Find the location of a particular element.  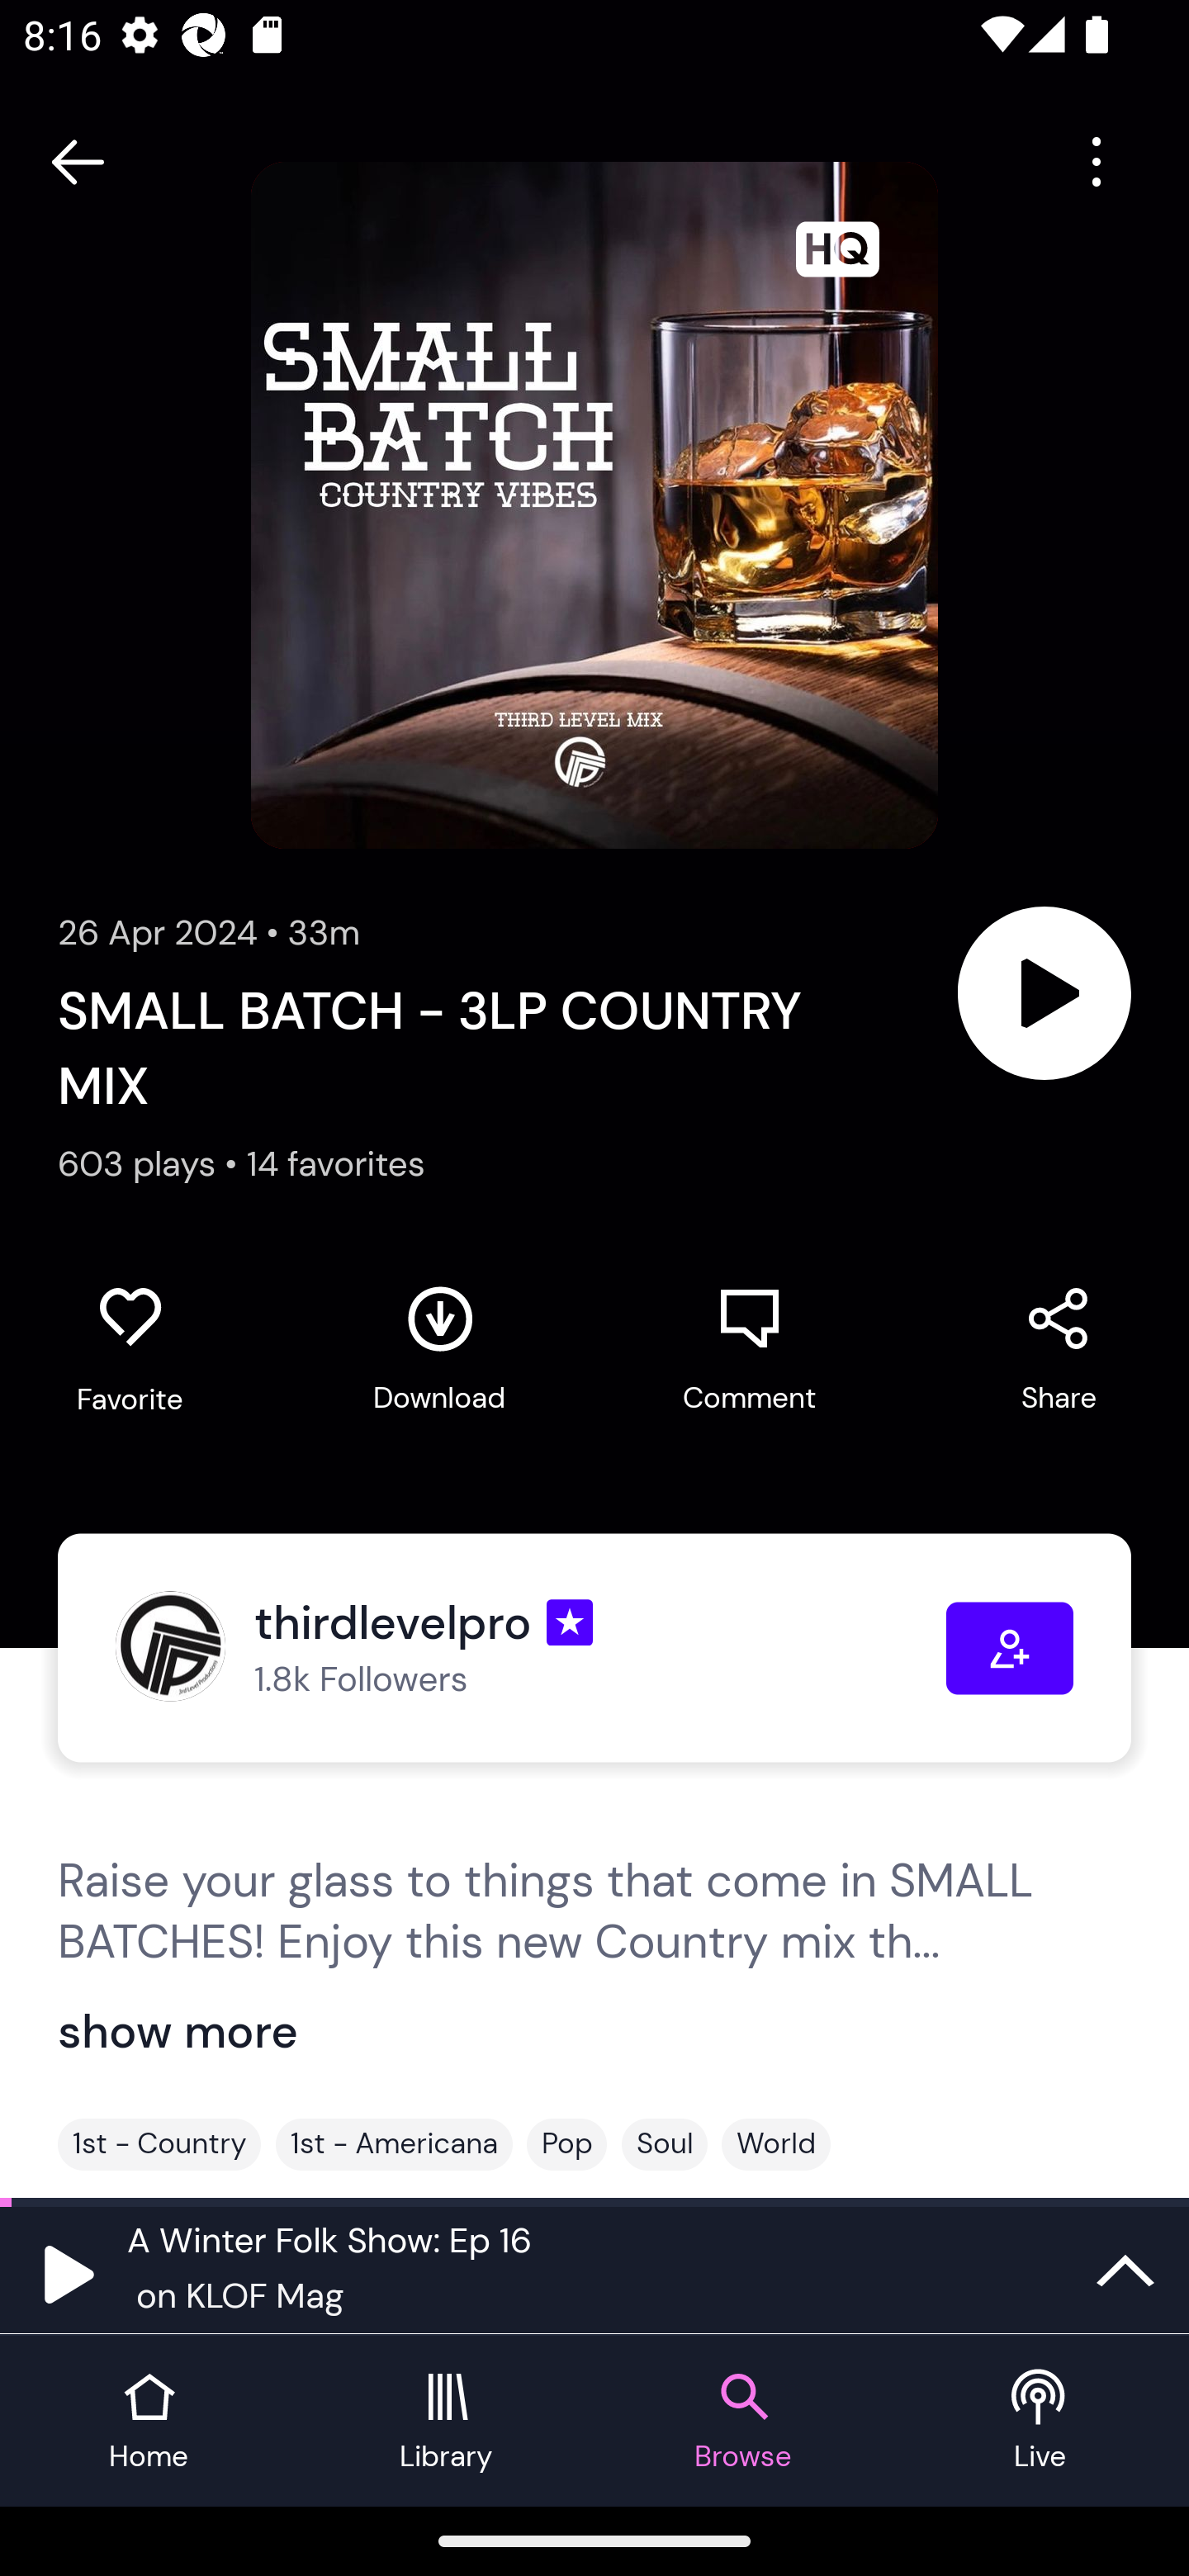

1st - Country is located at coordinates (159, 2144).